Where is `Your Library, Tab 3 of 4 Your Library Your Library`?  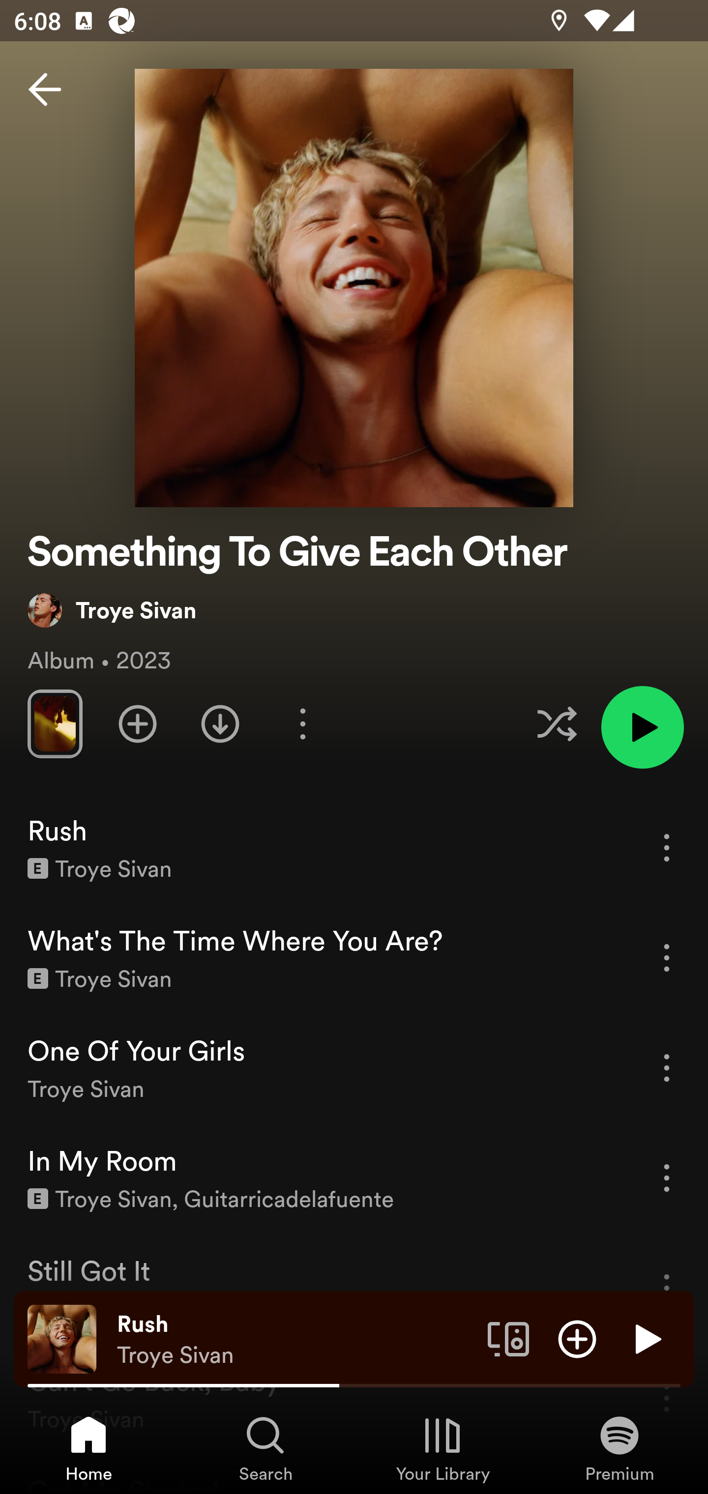
Your Library, Tab 3 of 4 Your Library Your Library is located at coordinates (442, 1448).